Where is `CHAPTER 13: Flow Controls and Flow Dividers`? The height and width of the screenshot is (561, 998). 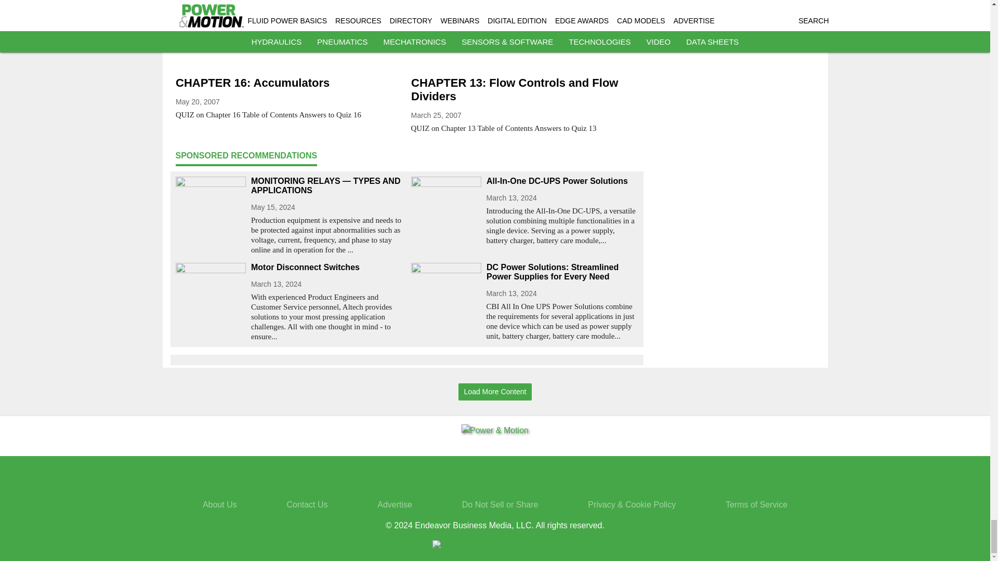
CHAPTER 13: Flow Controls and Flow Dividers is located at coordinates (524, 89).